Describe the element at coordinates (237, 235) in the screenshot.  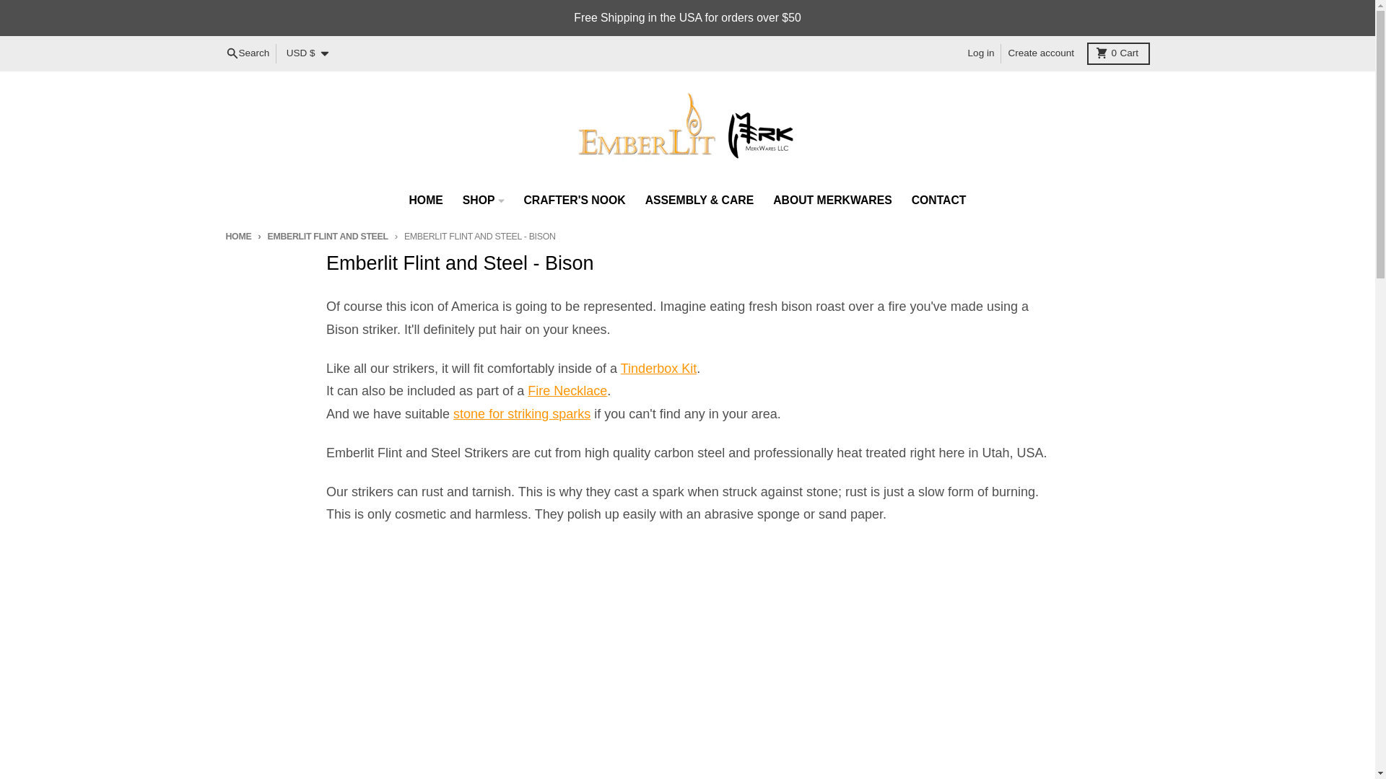
I see `Back to the homepage` at that location.